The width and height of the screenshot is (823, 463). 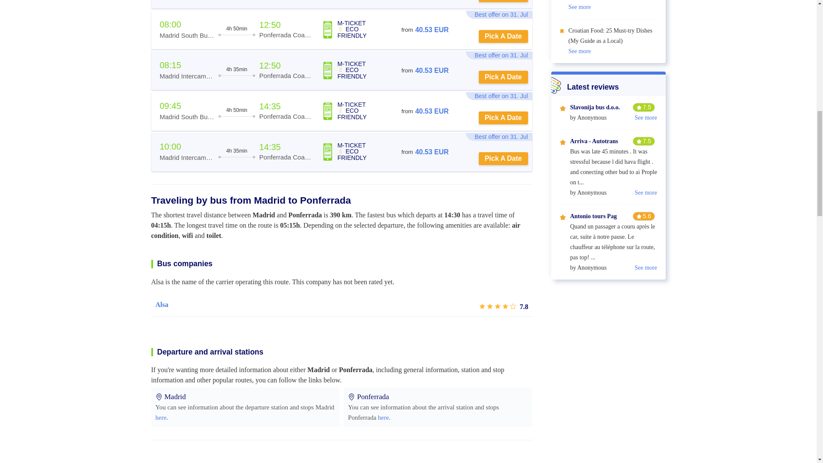 I want to click on here, so click(x=160, y=417).